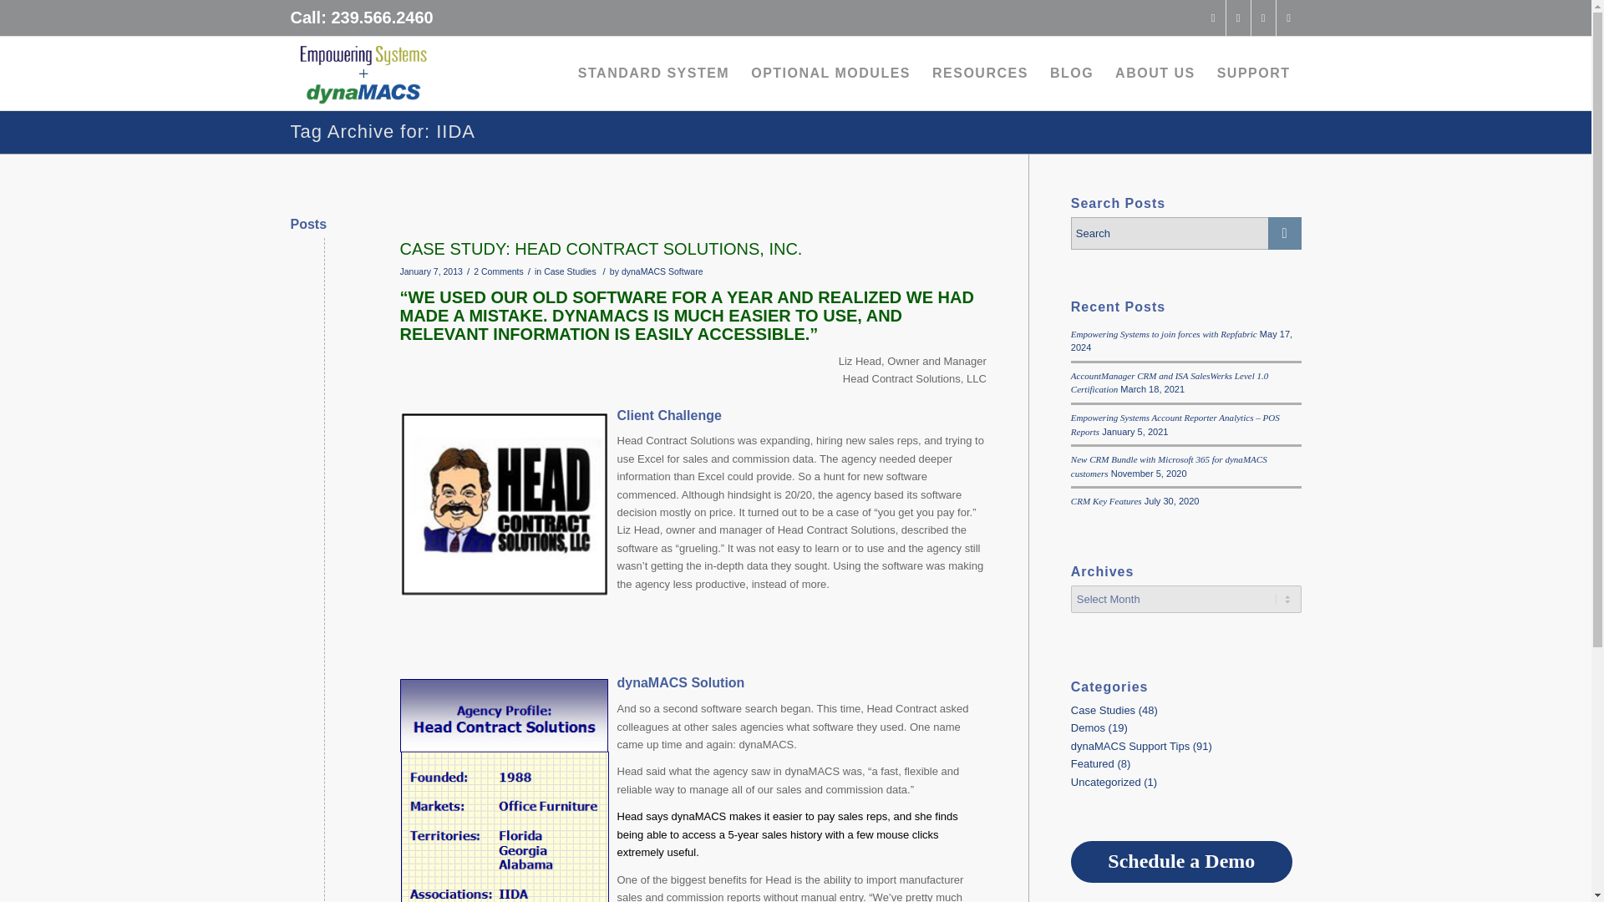 The width and height of the screenshot is (1604, 902). What do you see at coordinates (601, 249) in the screenshot?
I see `Permanent Link: Case Study:  Head Contract Solutions, Inc.` at bounding box center [601, 249].